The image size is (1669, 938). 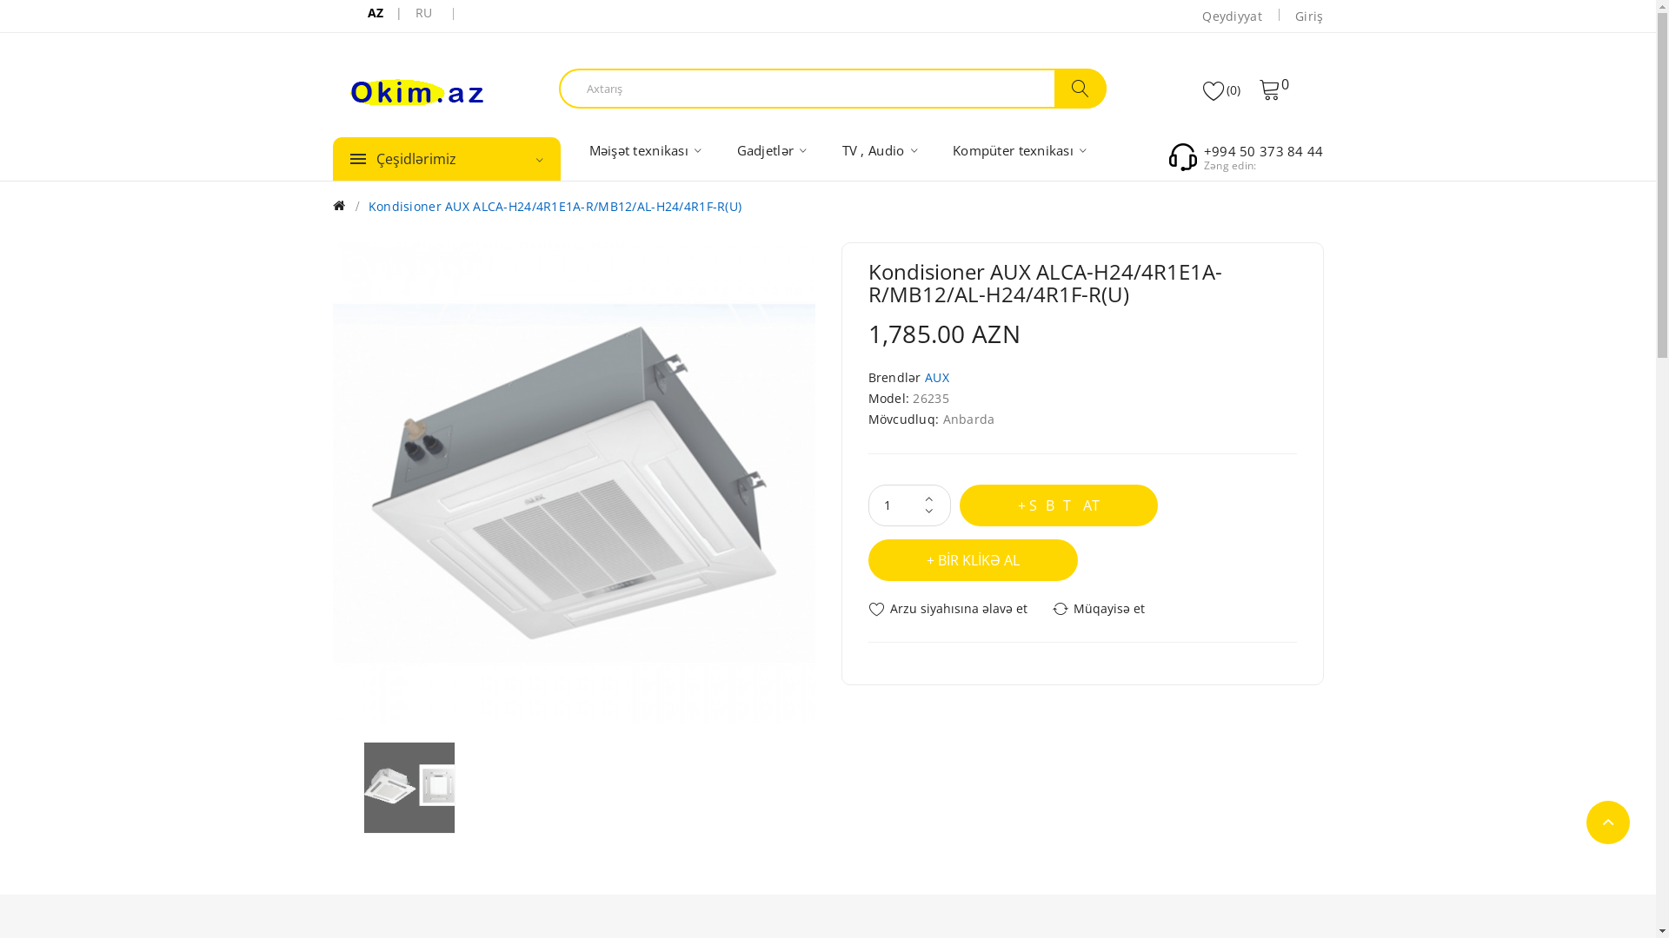 I want to click on RU, so click(x=424, y=12).